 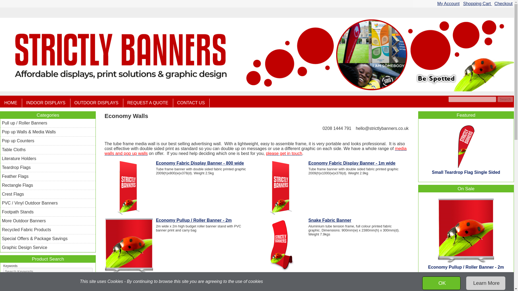 I want to click on Table Cloths, so click(x=48, y=150).